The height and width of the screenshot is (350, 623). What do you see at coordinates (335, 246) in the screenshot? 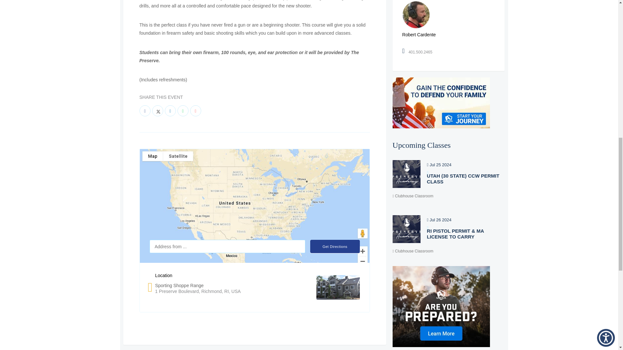
I see `Get Directions` at bounding box center [335, 246].